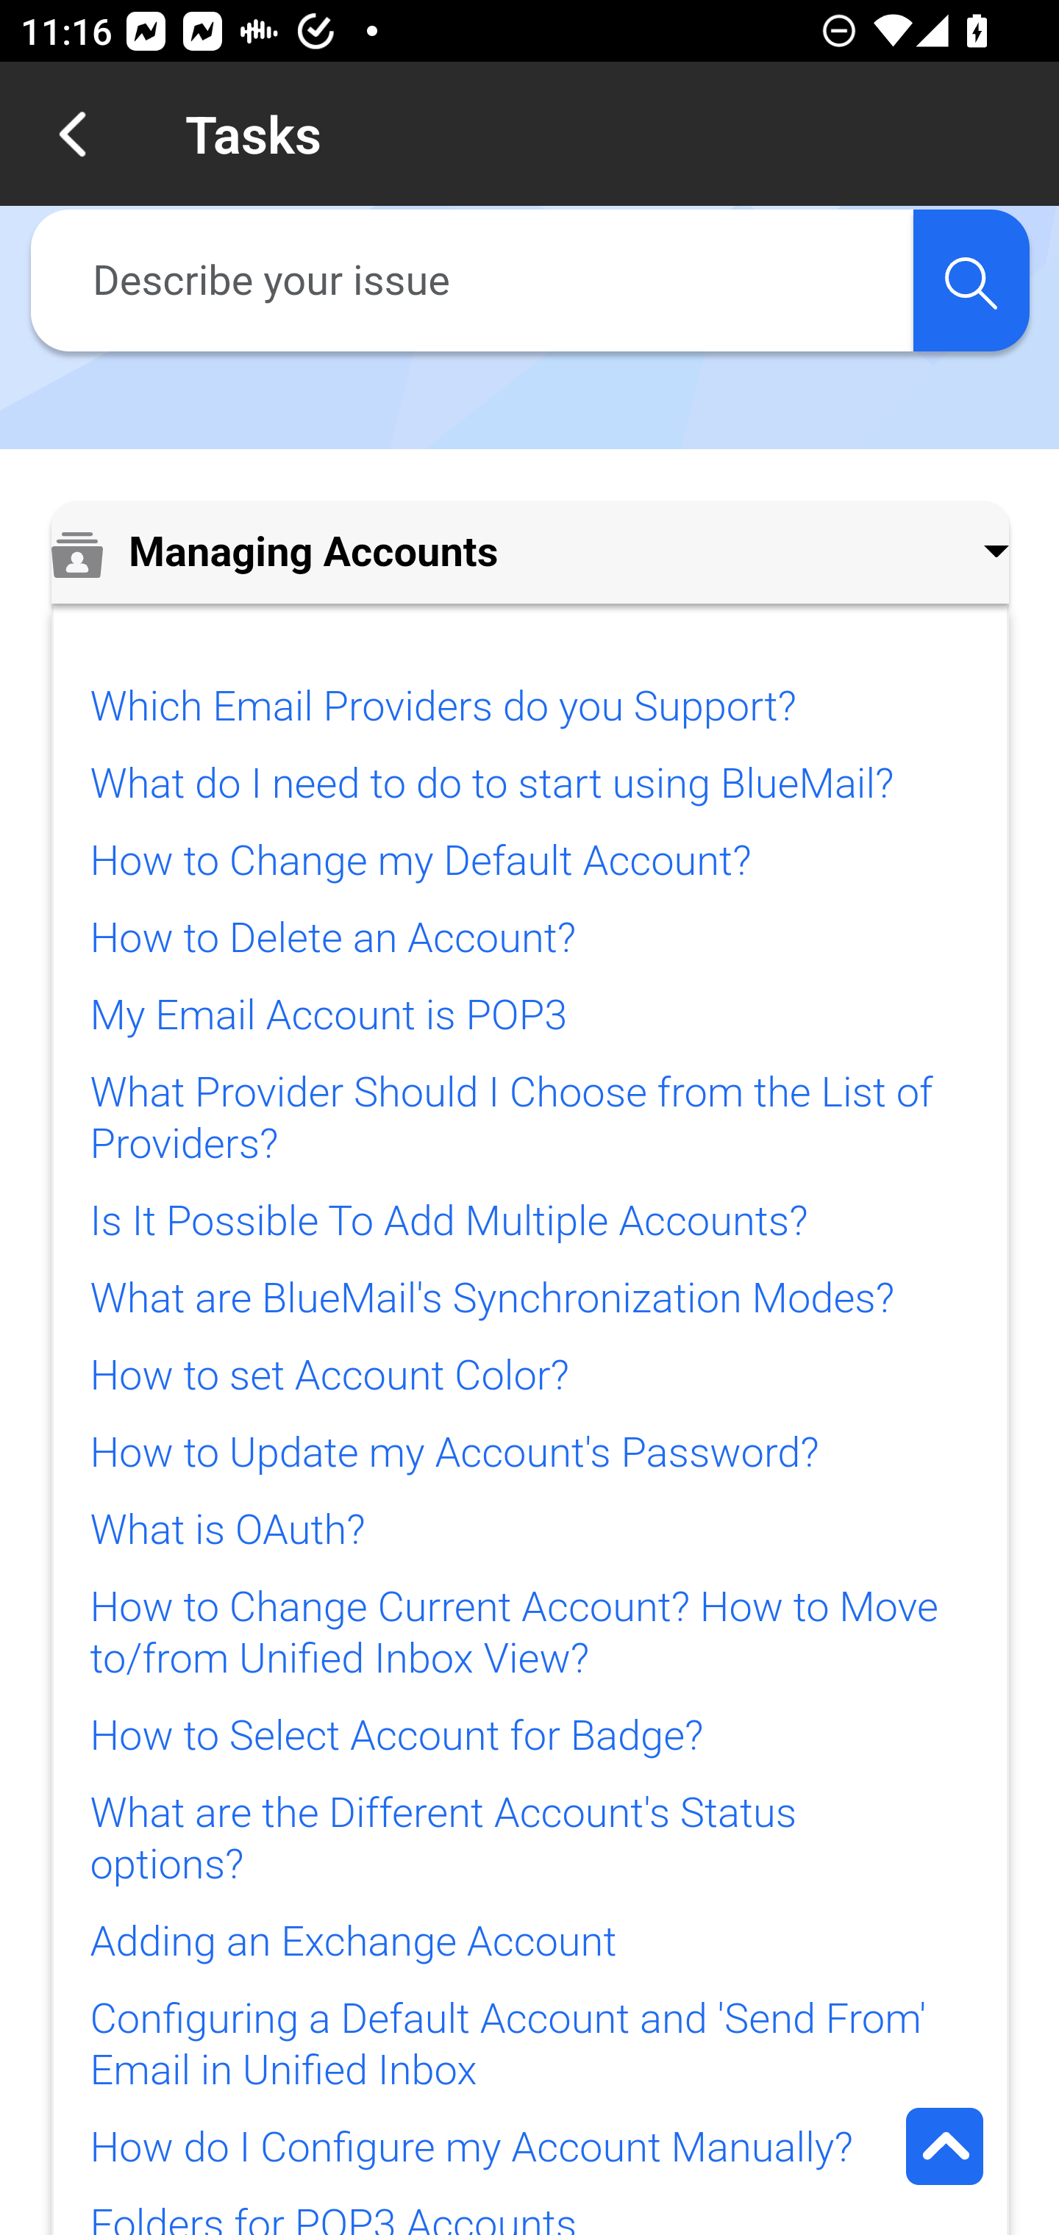 This screenshot has width=1059, height=2235. I want to click on What do I need to do to start using BlueMail?, so click(491, 783).